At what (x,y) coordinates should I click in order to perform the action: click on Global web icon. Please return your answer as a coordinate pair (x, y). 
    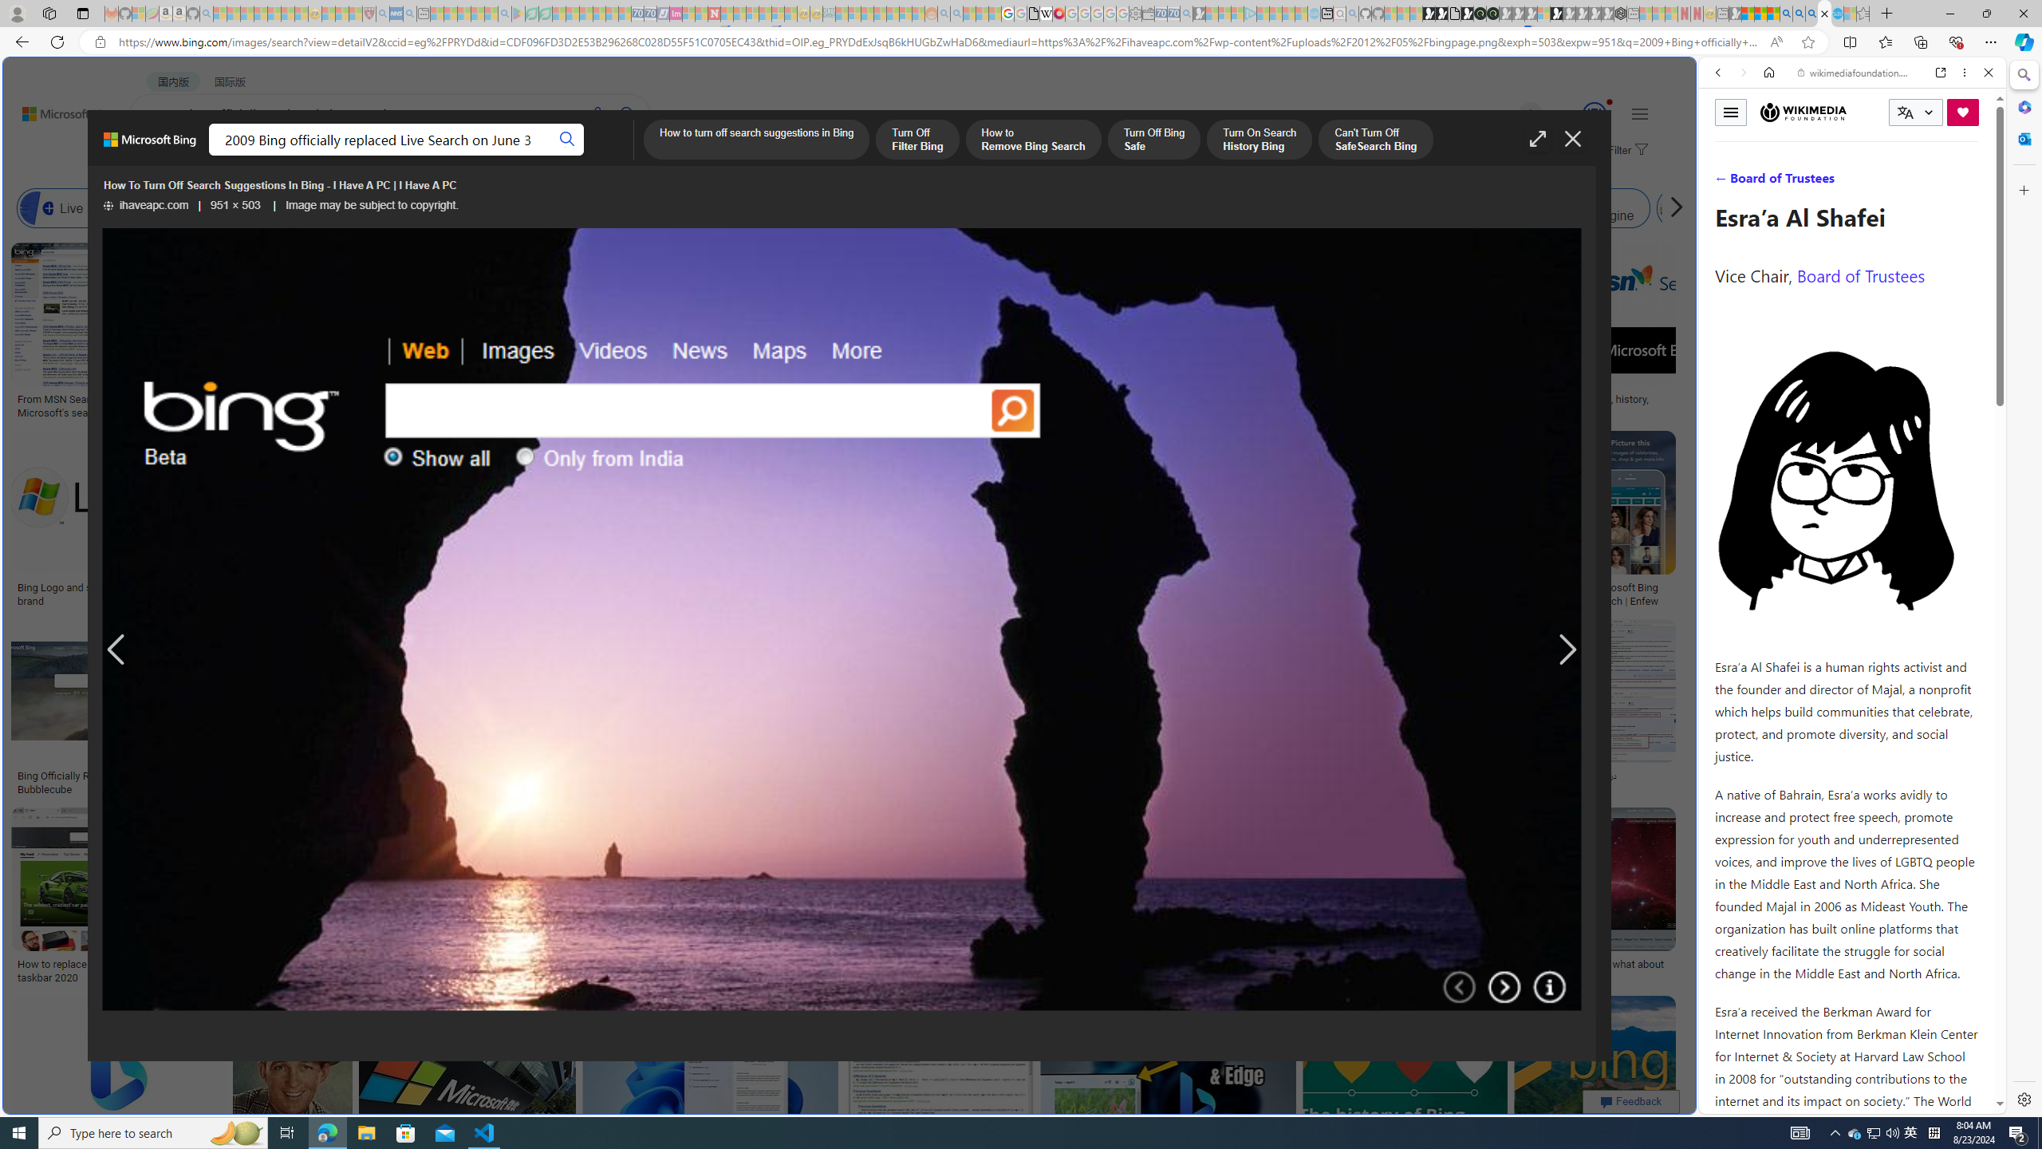
    Looking at the image, I should click on (1729, 1104).